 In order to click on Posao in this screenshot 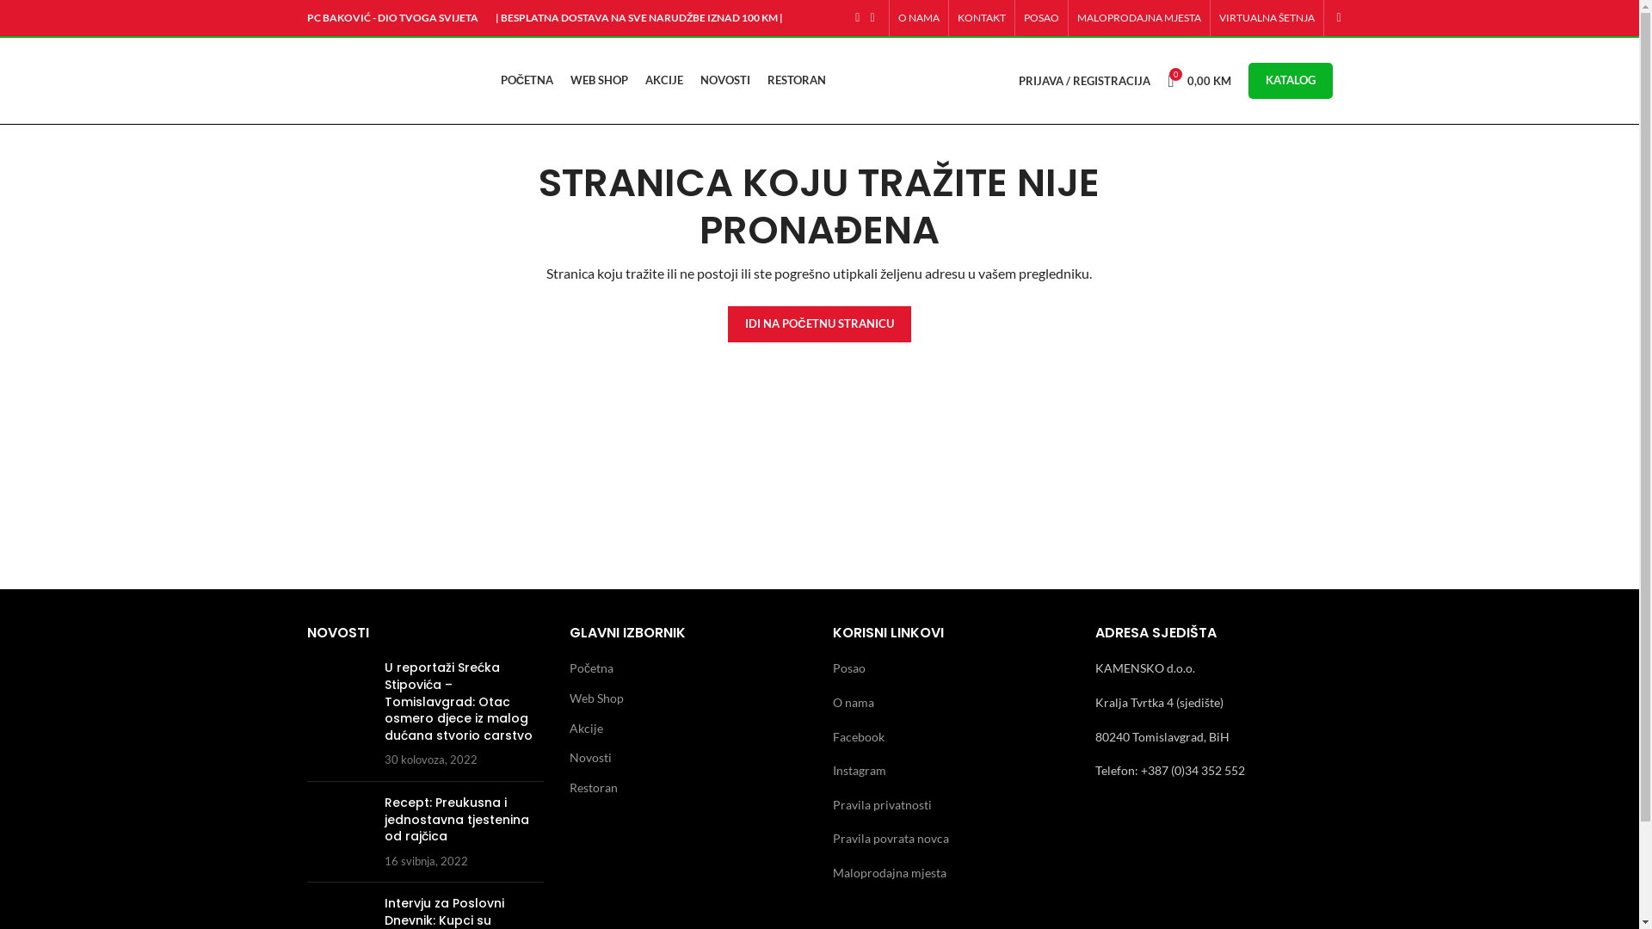, I will do `click(849, 668)`.